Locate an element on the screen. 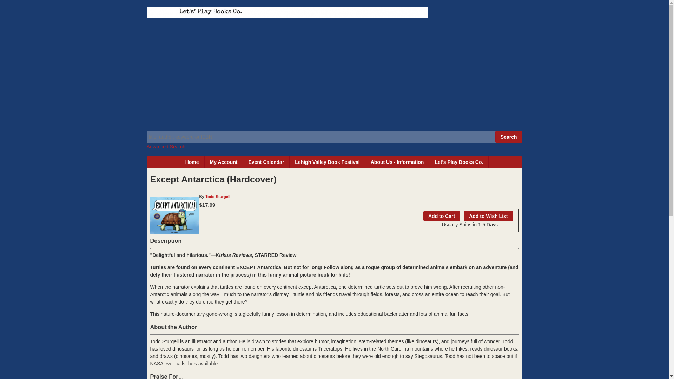  Add to Wish List is located at coordinates (488, 215).